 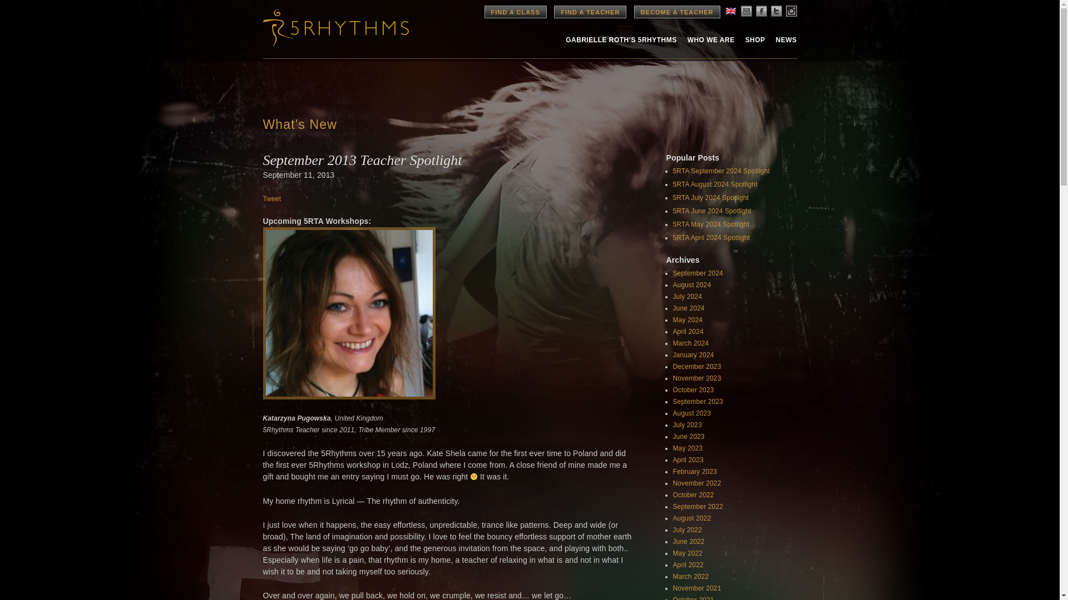 I want to click on October 2023, so click(x=693, y=390).